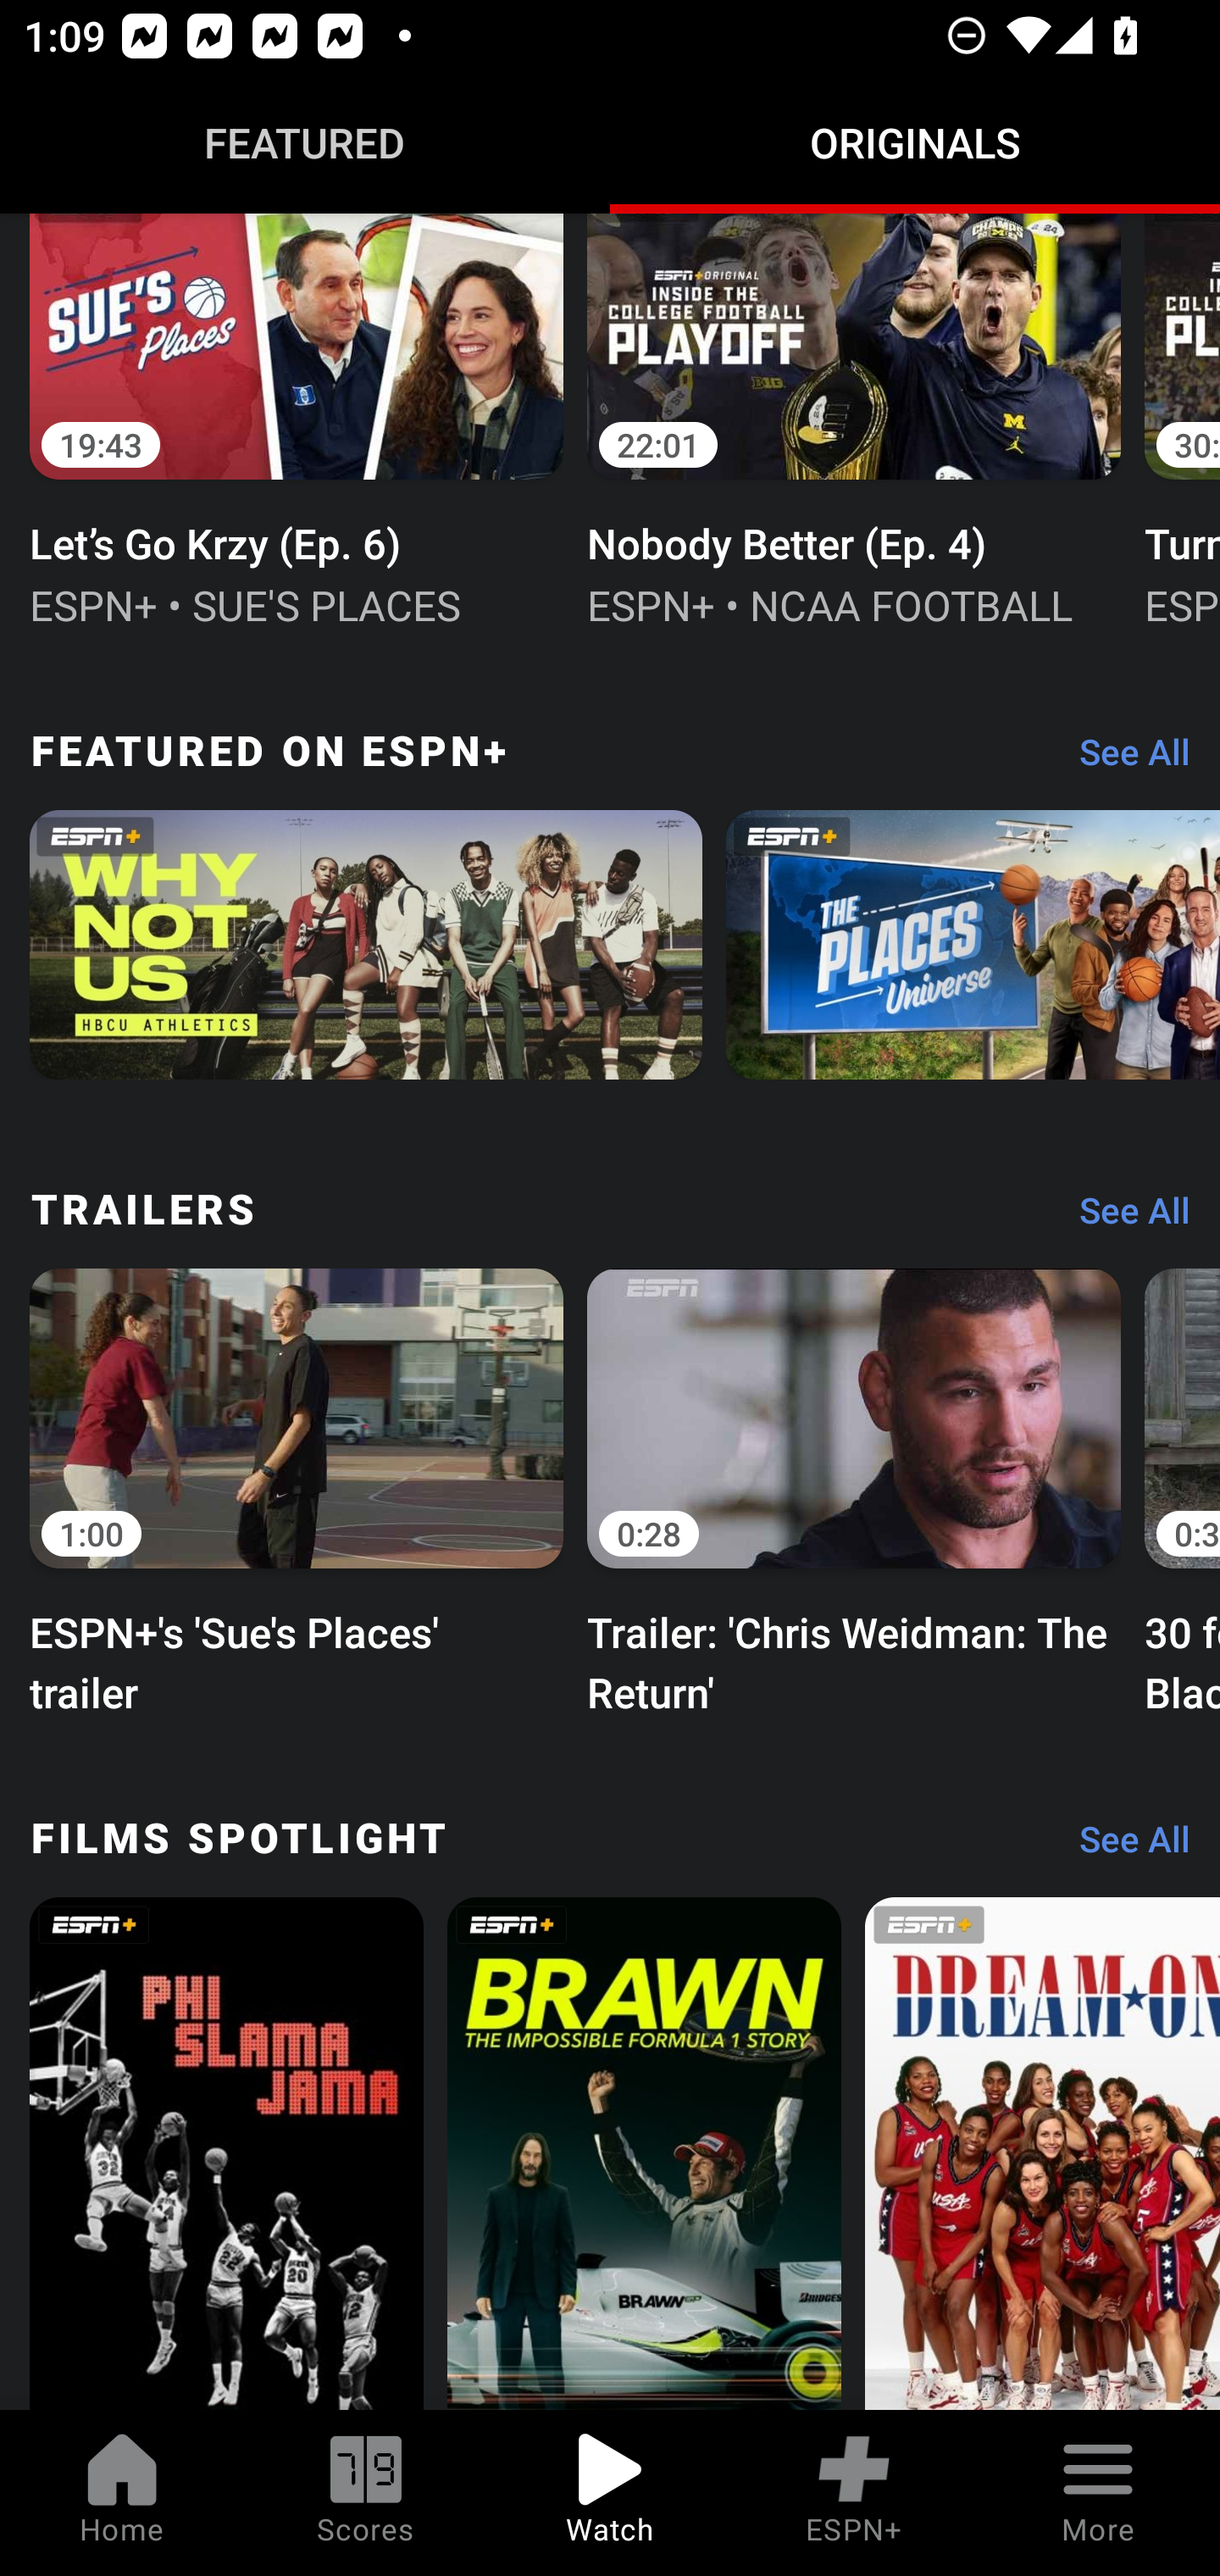  I want to click on See All, so click(1123, 759).